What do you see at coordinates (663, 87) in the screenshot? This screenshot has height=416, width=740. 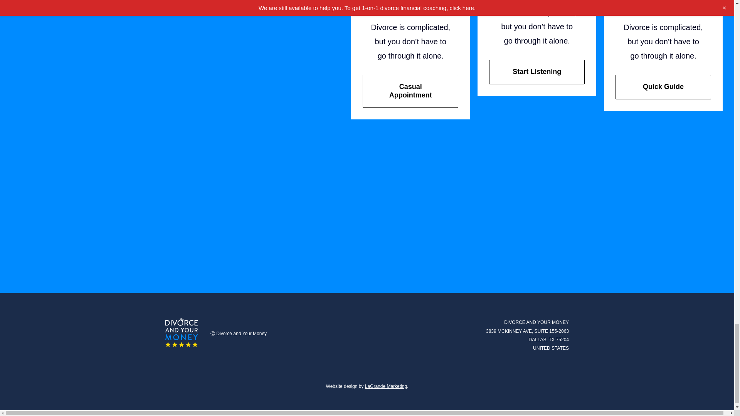 I see `Quick Guide` at bounding box center [663, 87].